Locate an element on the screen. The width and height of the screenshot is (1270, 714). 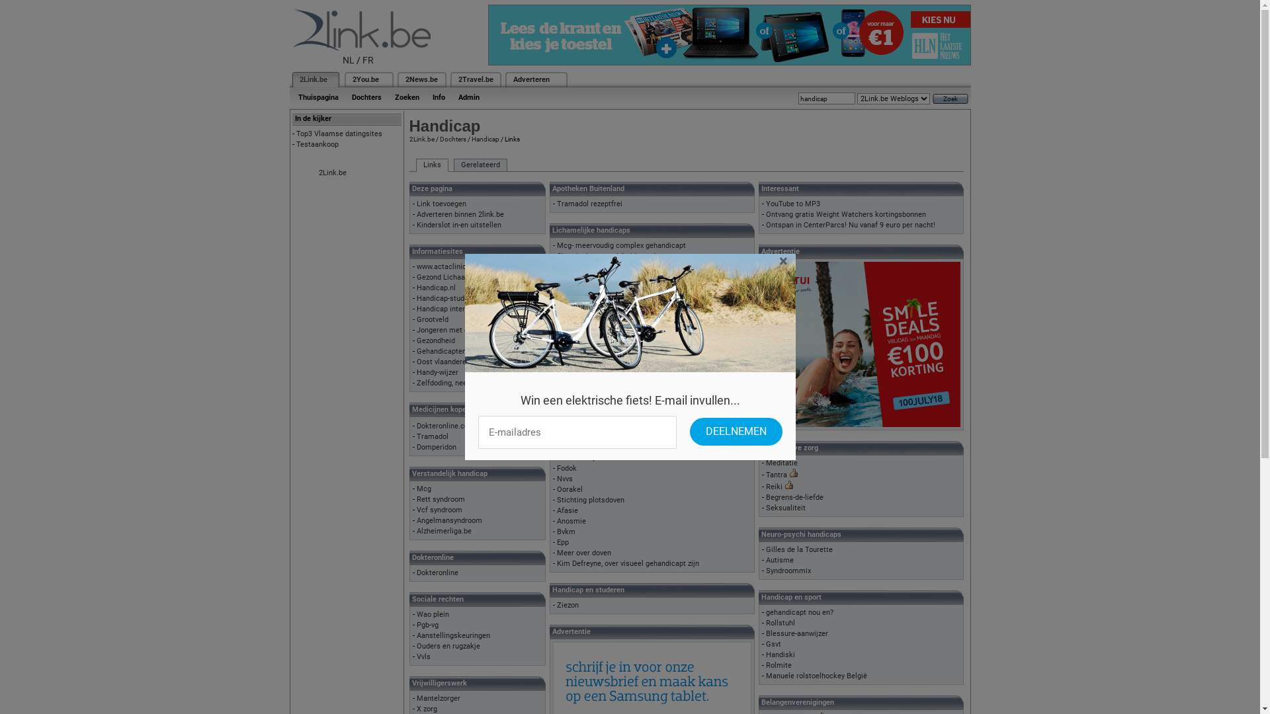
Leven met Als is located at coordinates (581, 374).